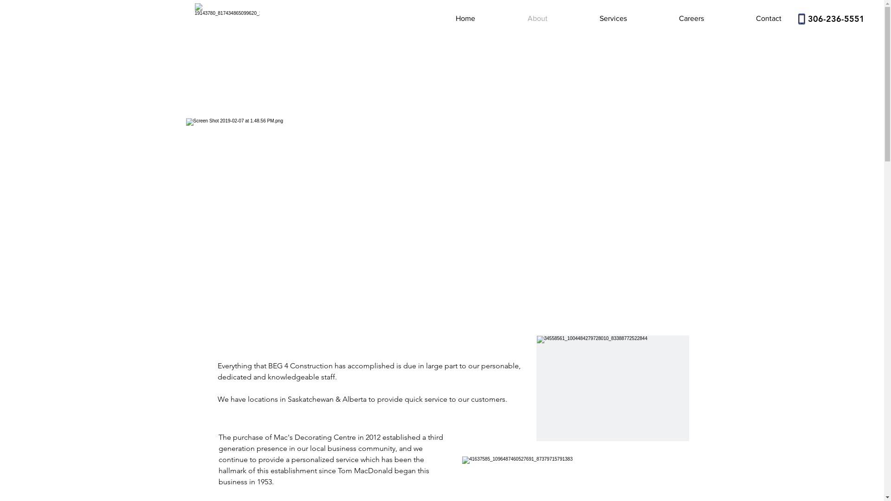 This screenshot has width=891, height=501. I want to click on Services, so click(594, 19).